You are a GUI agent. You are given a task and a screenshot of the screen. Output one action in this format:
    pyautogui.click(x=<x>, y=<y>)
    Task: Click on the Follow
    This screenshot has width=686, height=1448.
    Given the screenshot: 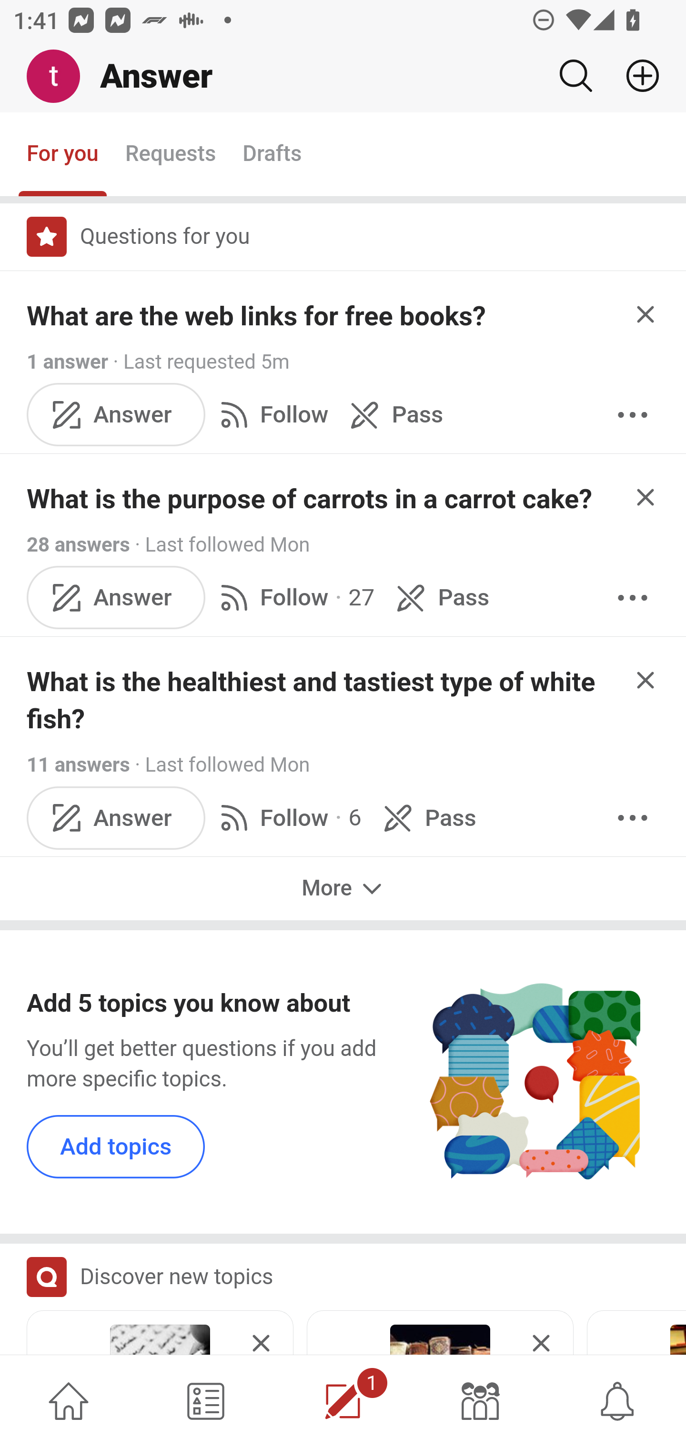 What is the action you would take?
    pyautogui.click(x=271, y=414)
    